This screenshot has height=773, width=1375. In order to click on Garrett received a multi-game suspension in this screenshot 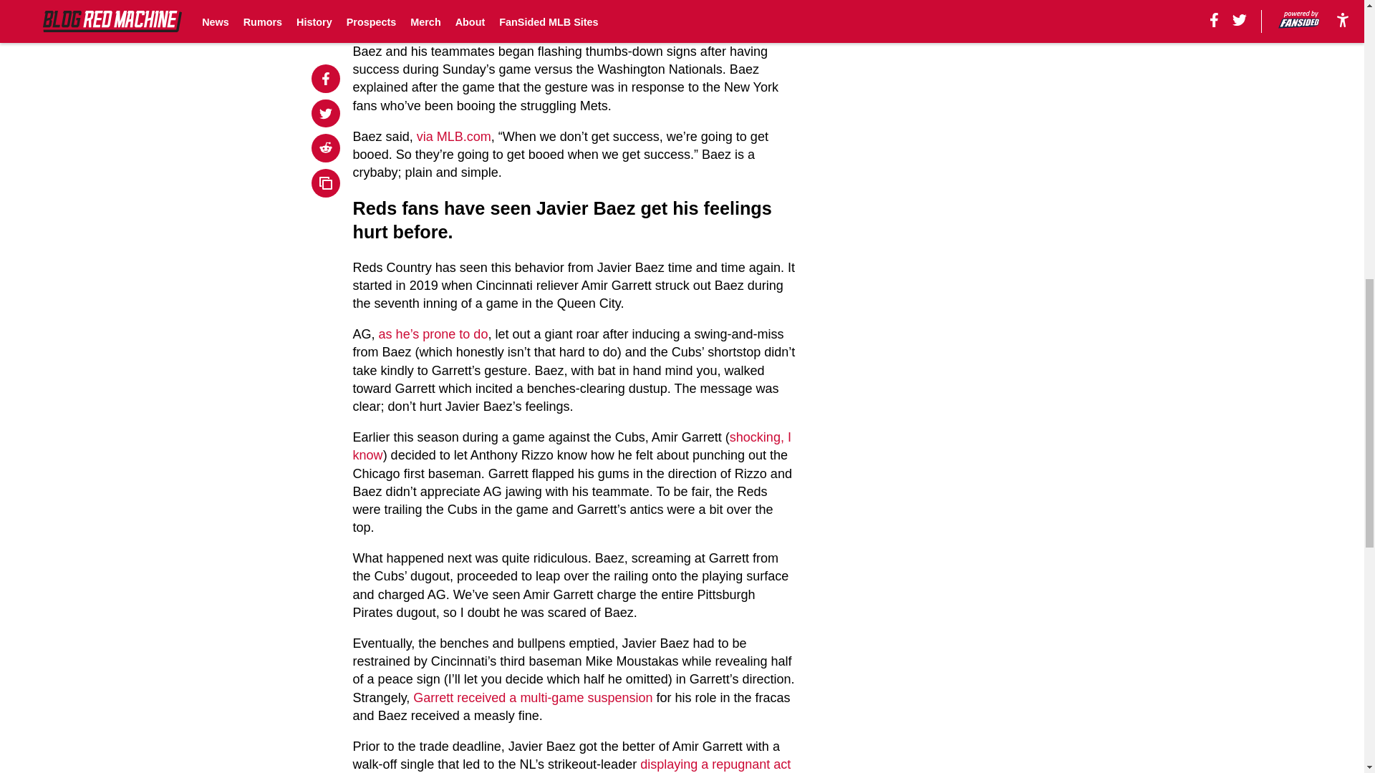, I will do `click(533, 697)`.